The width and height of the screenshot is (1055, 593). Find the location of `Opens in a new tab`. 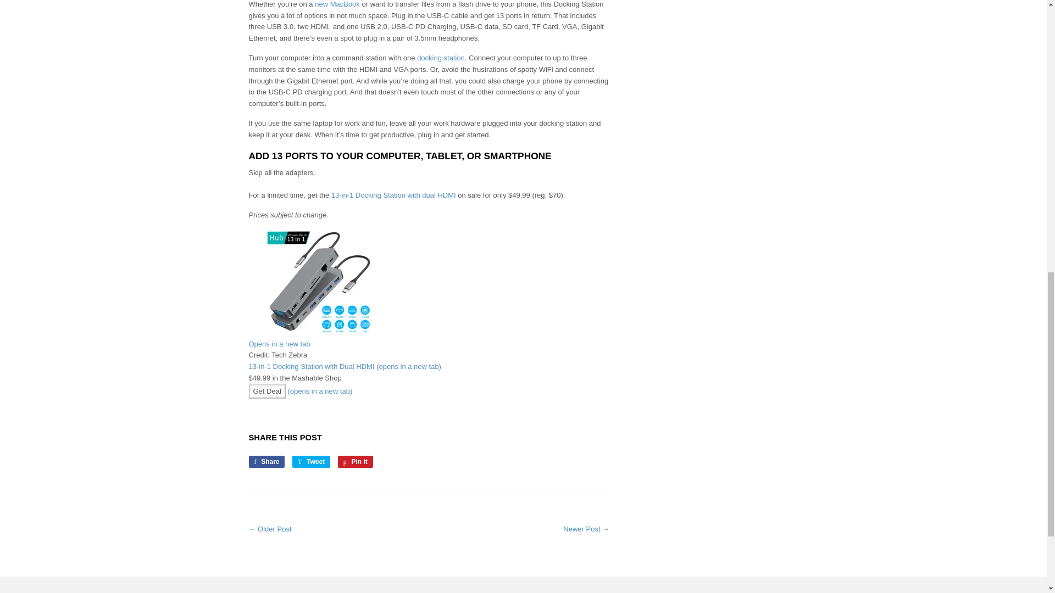

Opens in a new tab is located at coordinates (337, 4).